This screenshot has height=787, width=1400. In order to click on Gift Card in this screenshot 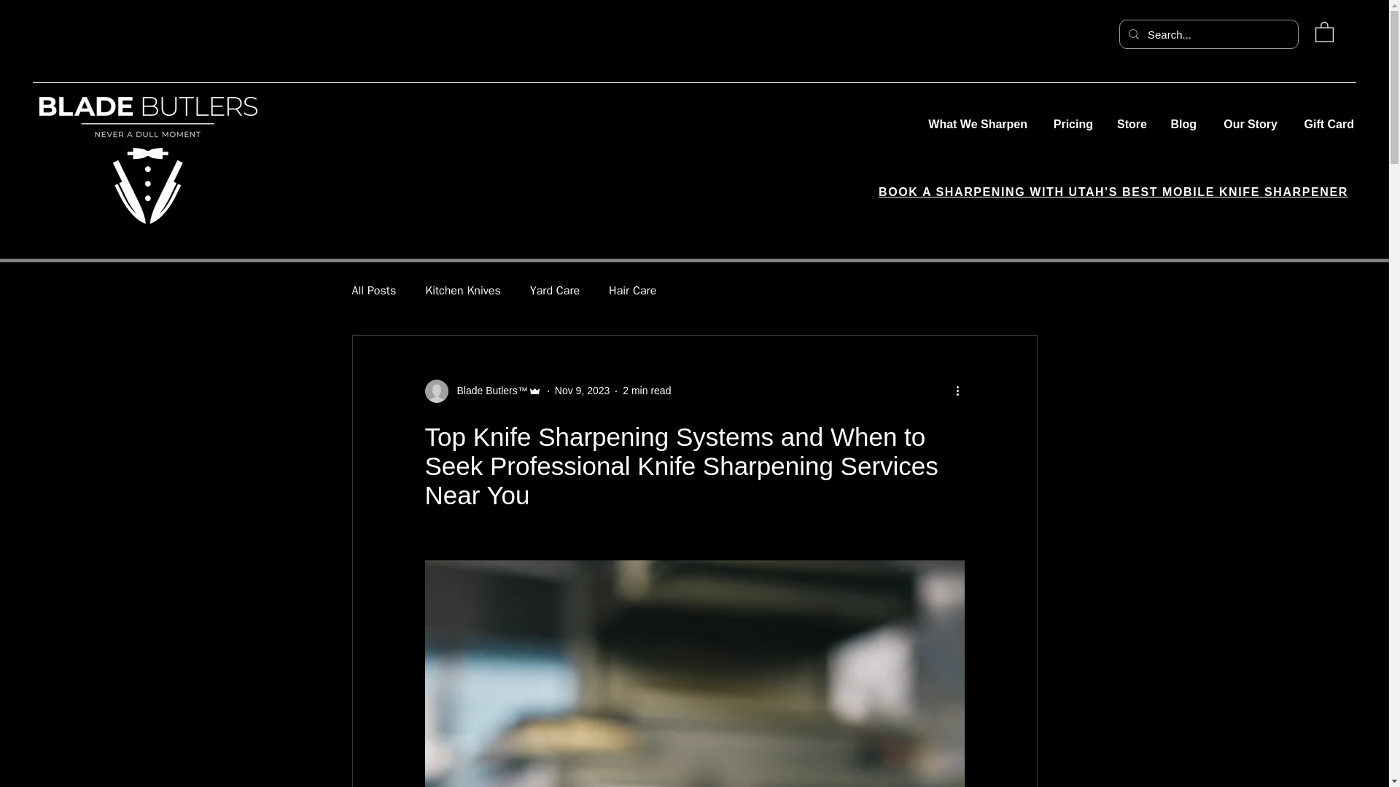, I will do `click(1326, 124)`.